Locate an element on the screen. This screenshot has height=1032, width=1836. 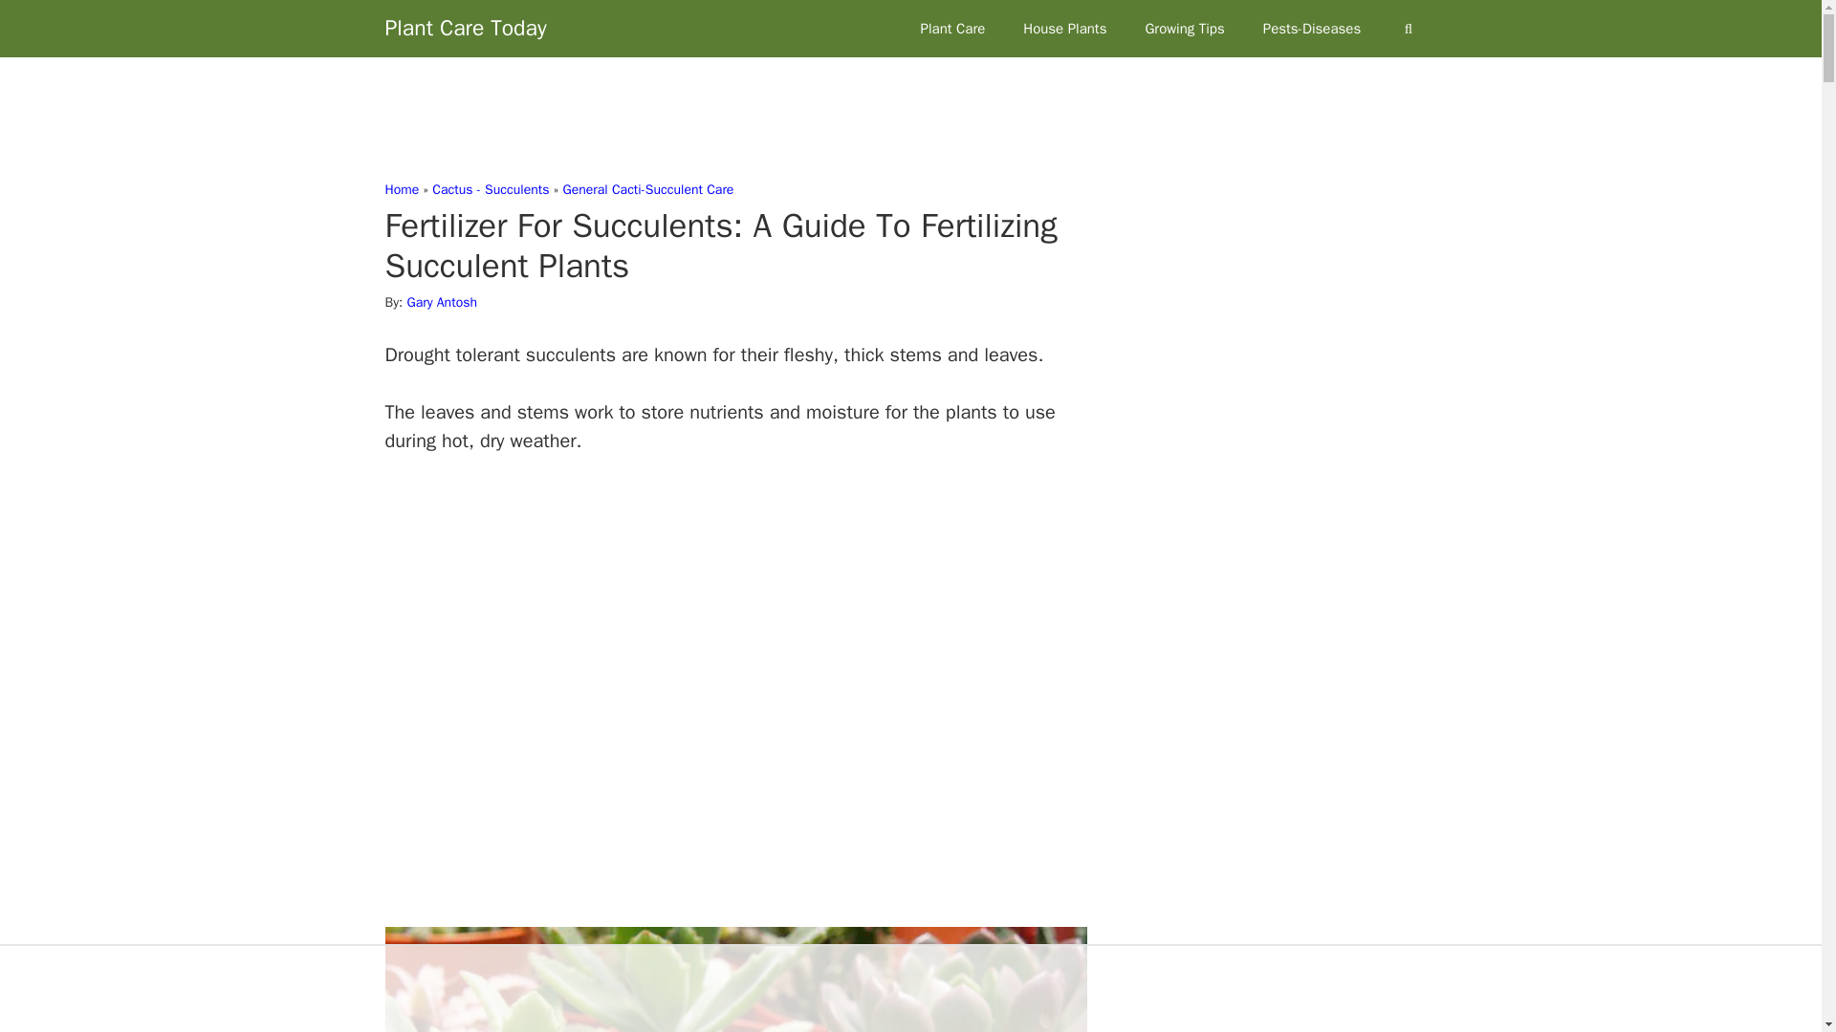
House Plants is located at coordinates (1064, 29).